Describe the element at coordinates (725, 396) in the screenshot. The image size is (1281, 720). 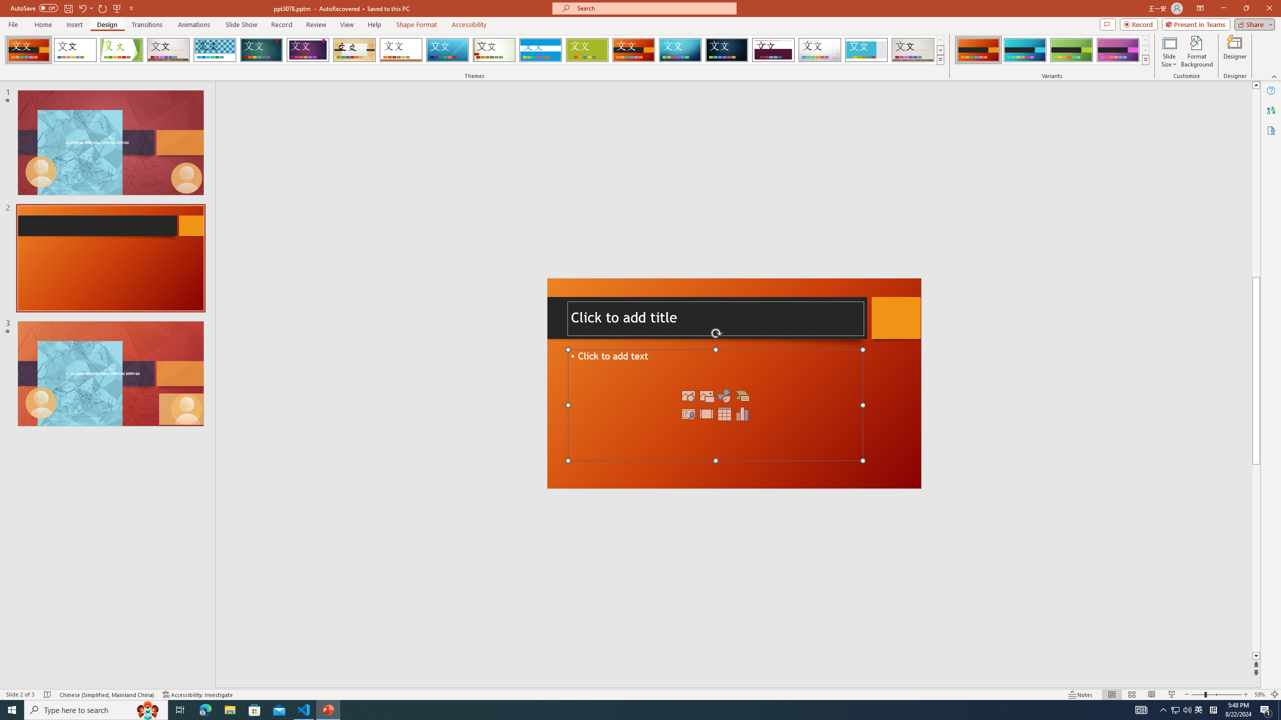
I see `Insert an Icon` at that location.